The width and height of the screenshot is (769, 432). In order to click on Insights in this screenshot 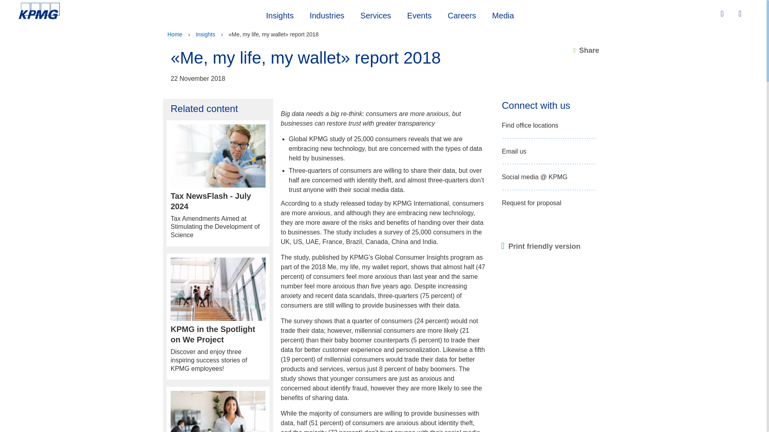, I will do `click(280, 14)`.